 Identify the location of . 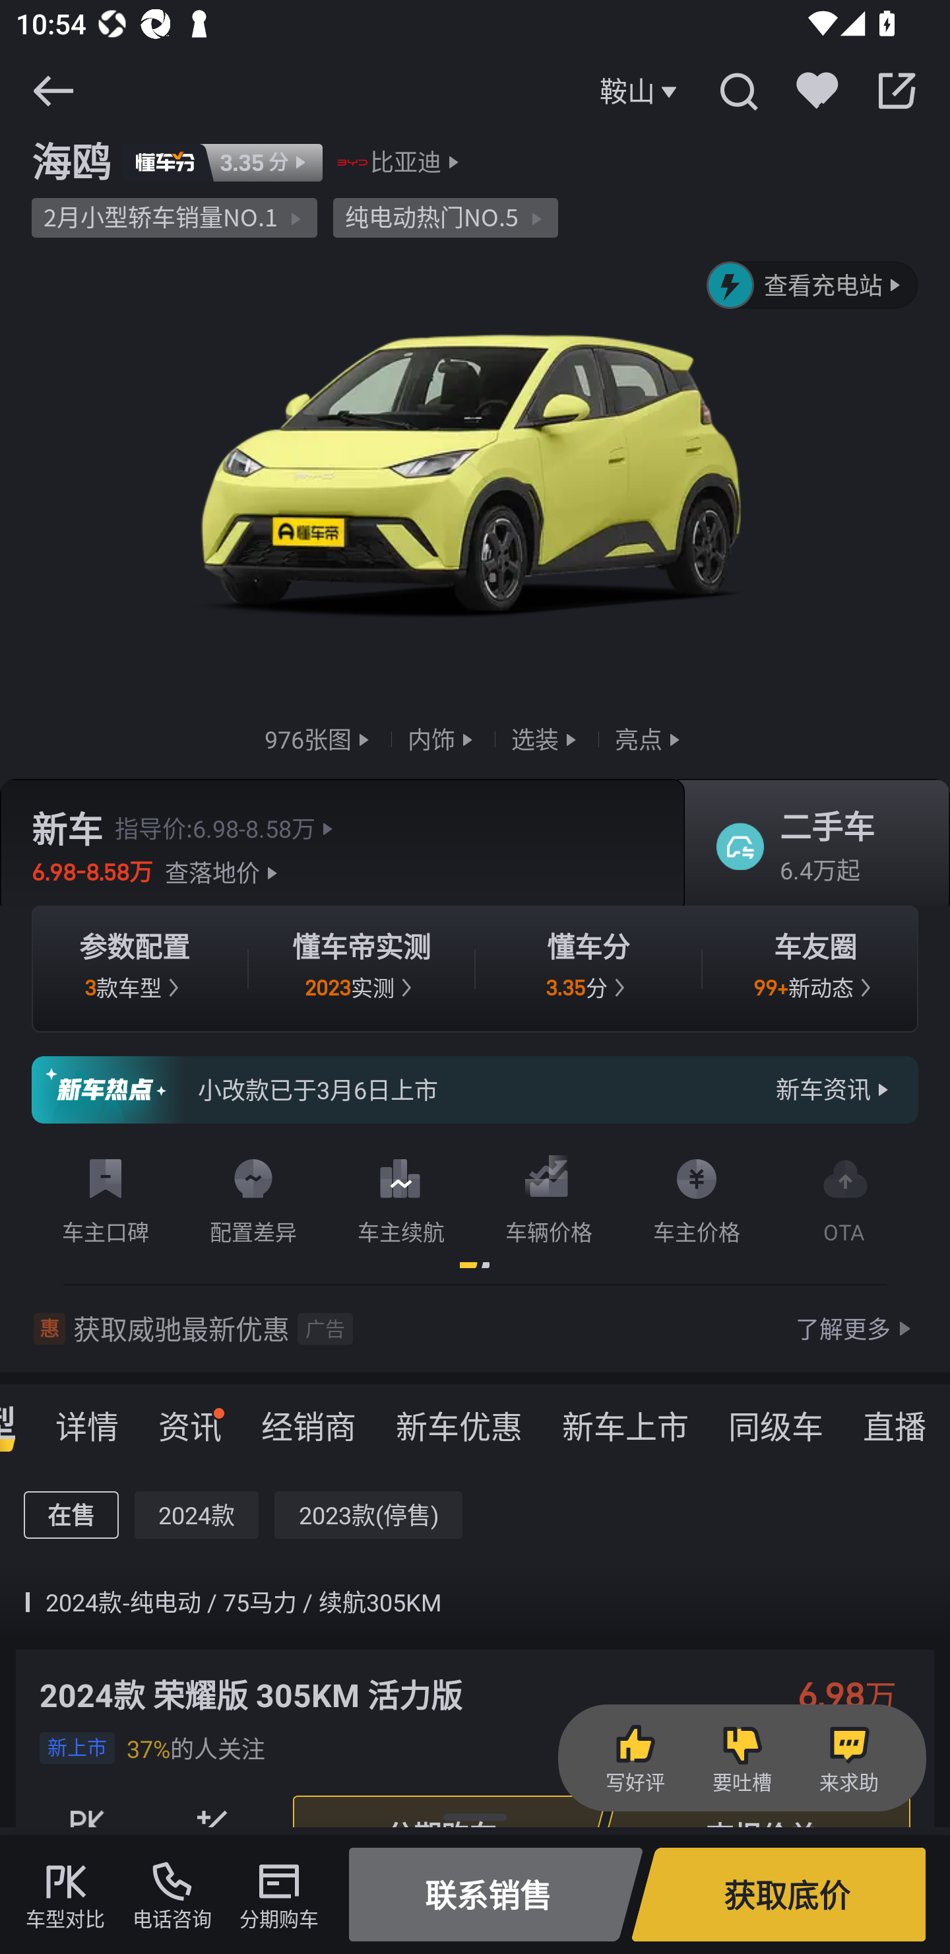
(897, 90).